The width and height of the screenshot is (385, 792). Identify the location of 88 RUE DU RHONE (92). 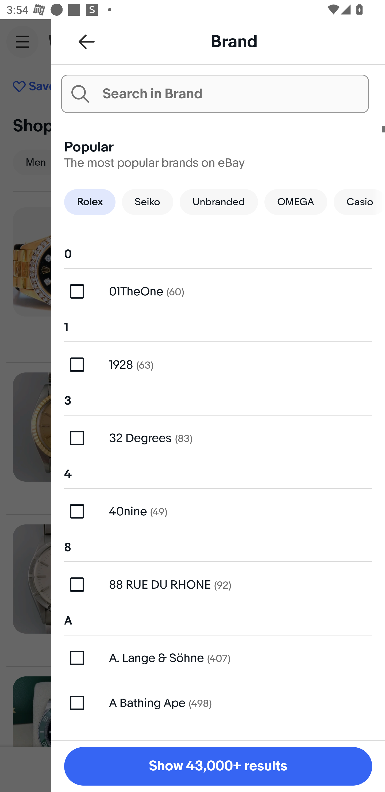
(218, 585).